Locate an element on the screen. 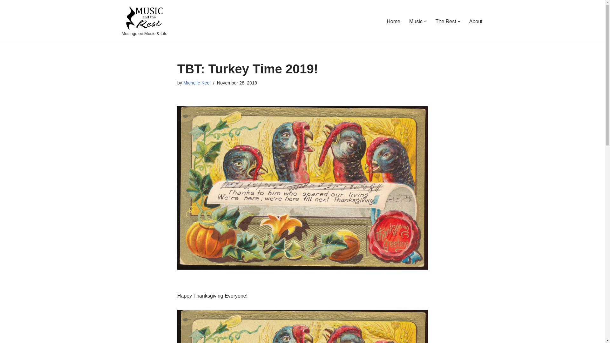 The height and width of the screenshot is (343, 610). About is located at coordinates (476, 22).